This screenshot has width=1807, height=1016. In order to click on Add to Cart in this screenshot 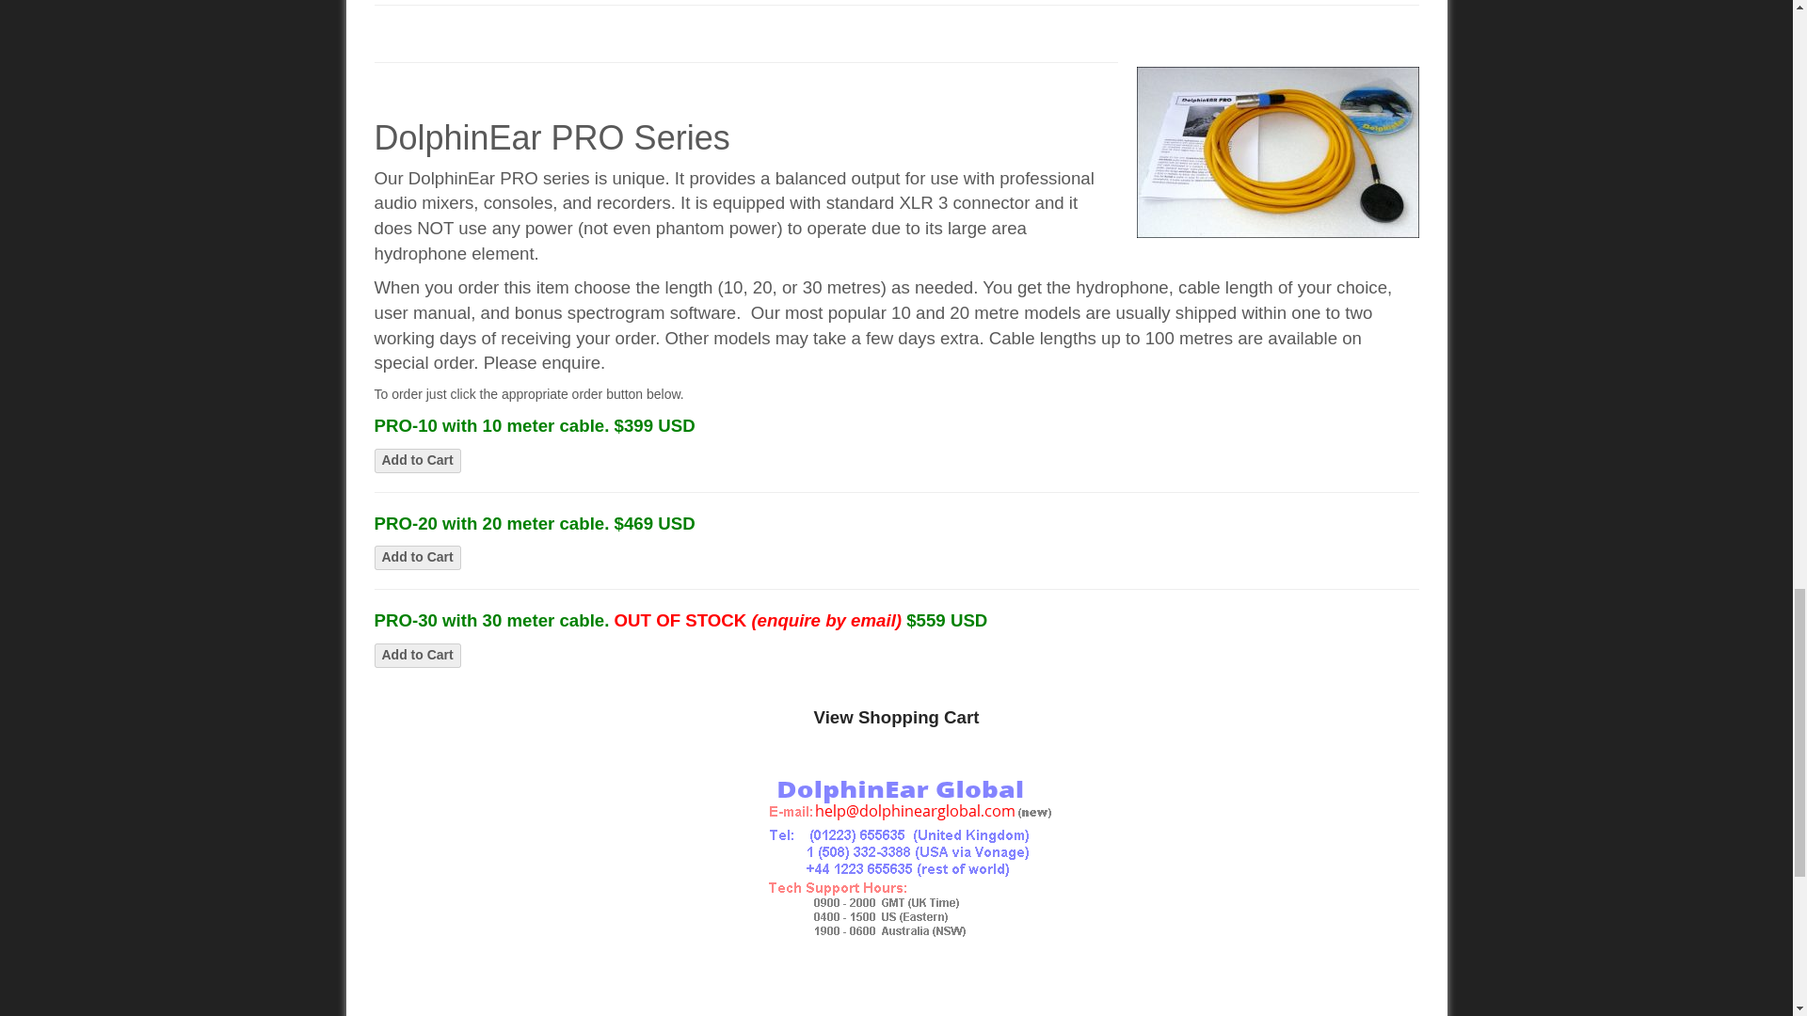, I will do `click(417, 461)`.